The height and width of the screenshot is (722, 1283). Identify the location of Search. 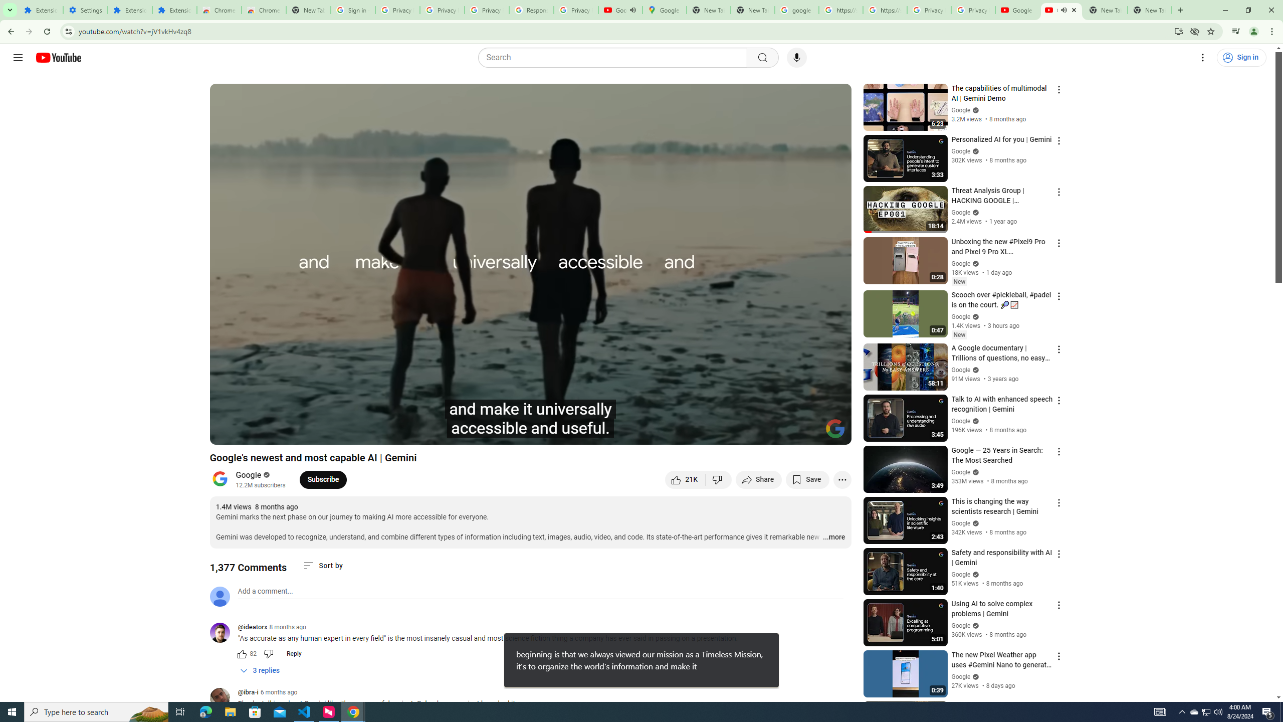
(615, 58).